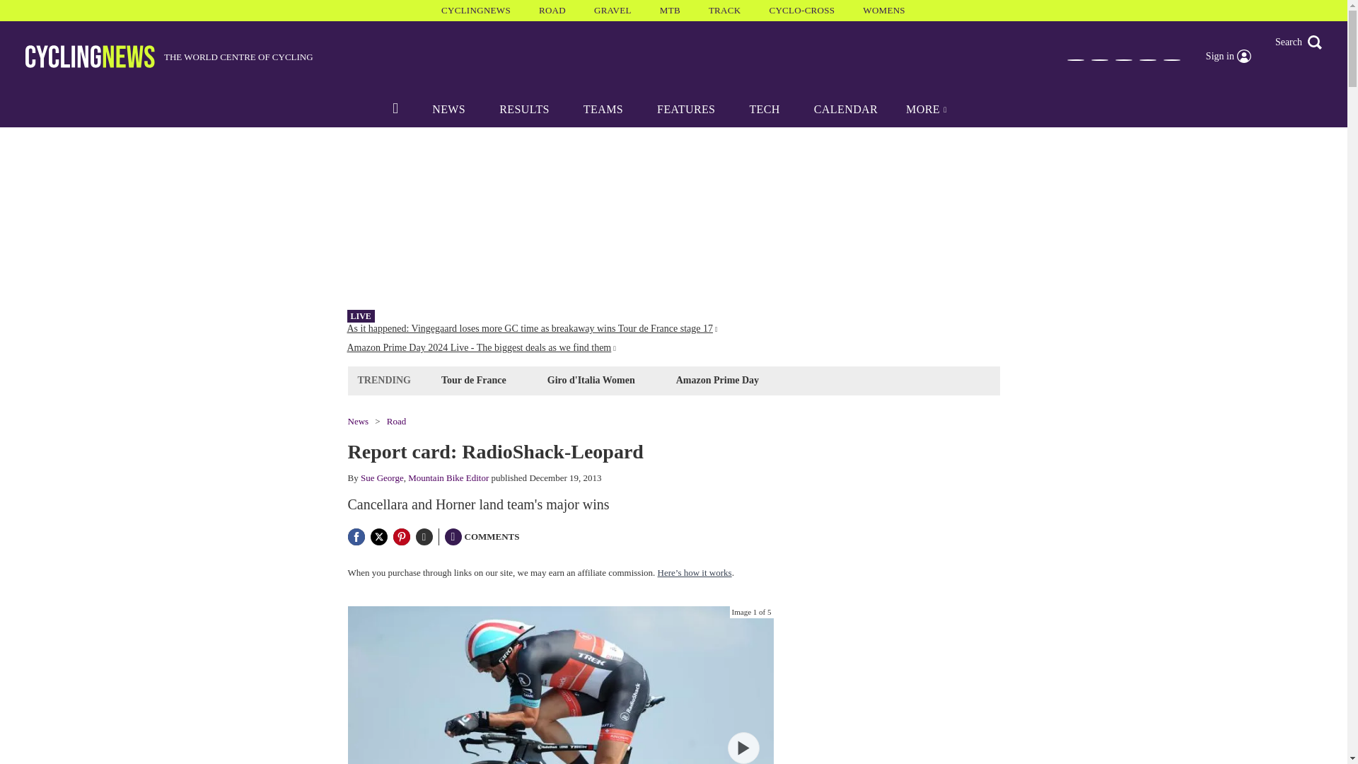 This screenshot has height=764, width=1358. I want to click on NEWS, so click(448, 109).